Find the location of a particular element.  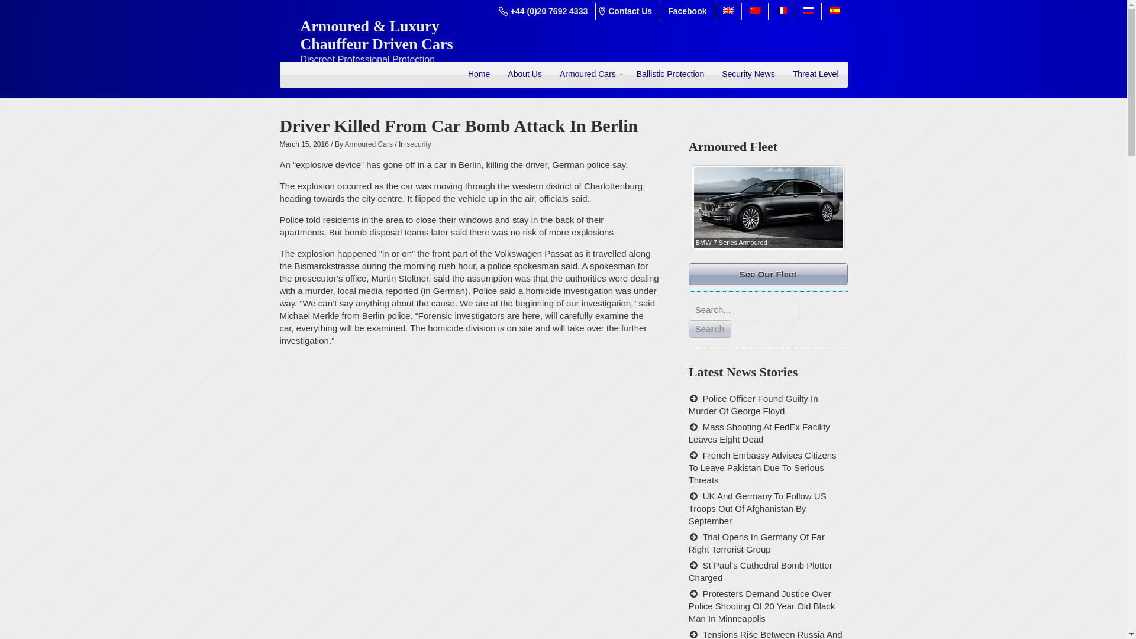

See Our Fleet is located at coordinates (768, 273).